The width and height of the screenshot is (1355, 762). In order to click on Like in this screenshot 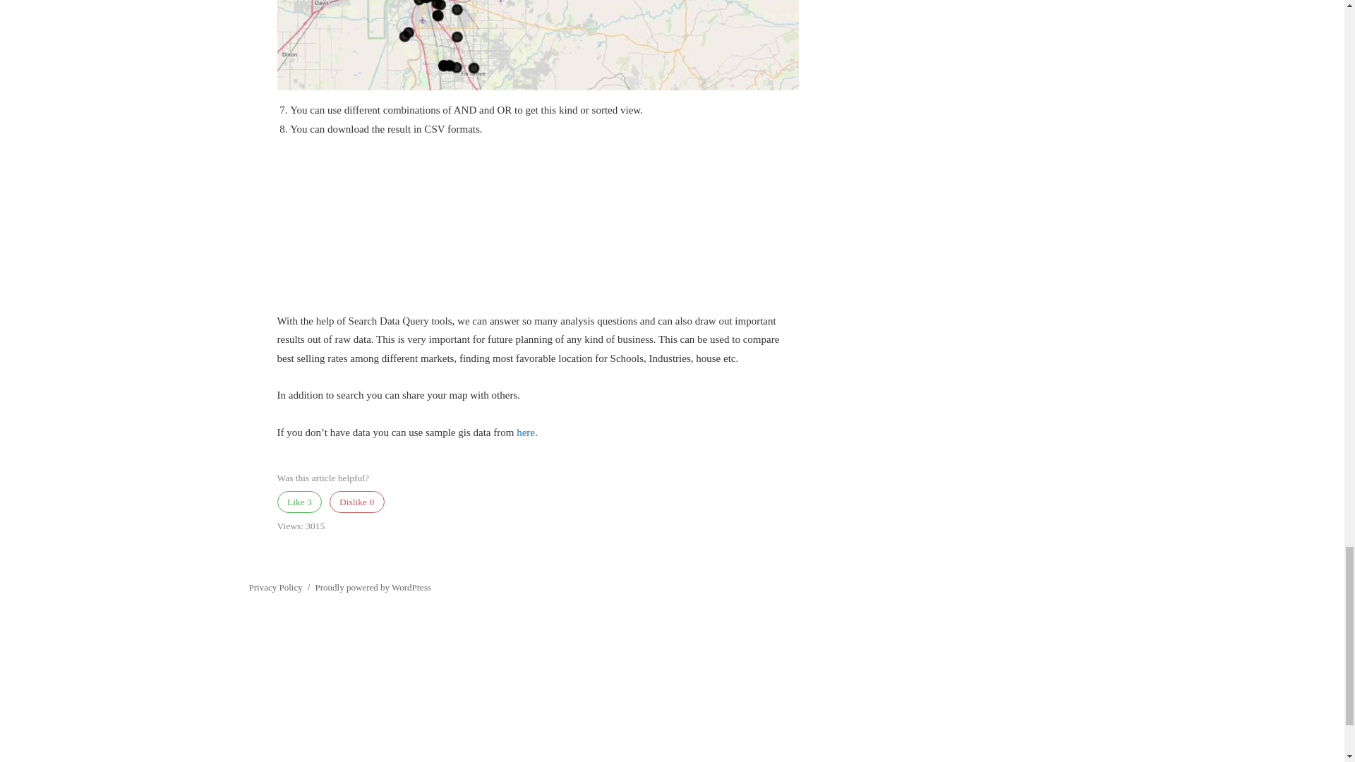, I will do `click(299, 501)`.